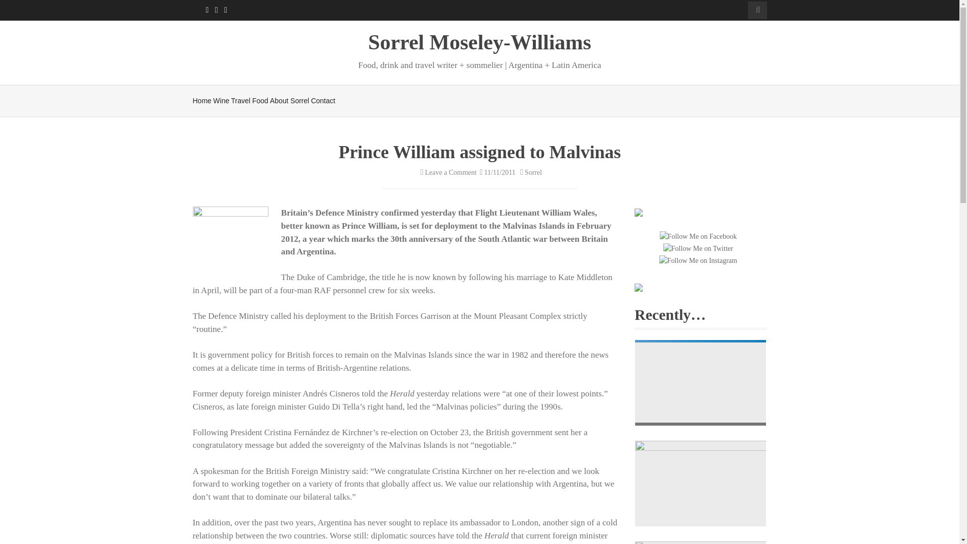 This screenshot has width=967, height=544. I want to click on Buenos Aires wine shops: 10 to visit, so click(700, 484).